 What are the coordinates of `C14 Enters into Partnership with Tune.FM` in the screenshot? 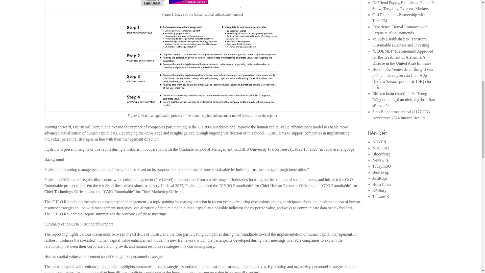 It's located at (399, 18).